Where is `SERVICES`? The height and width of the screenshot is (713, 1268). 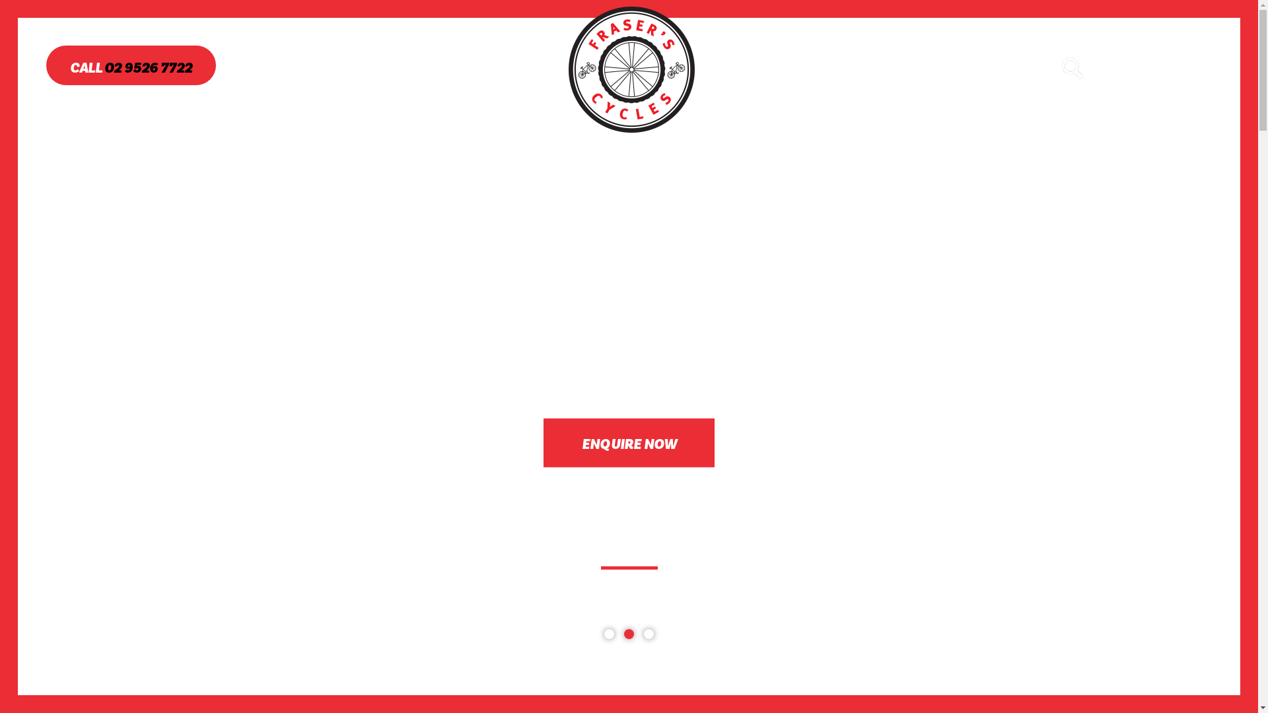 SERVICES is located at coordinates (767, 69).